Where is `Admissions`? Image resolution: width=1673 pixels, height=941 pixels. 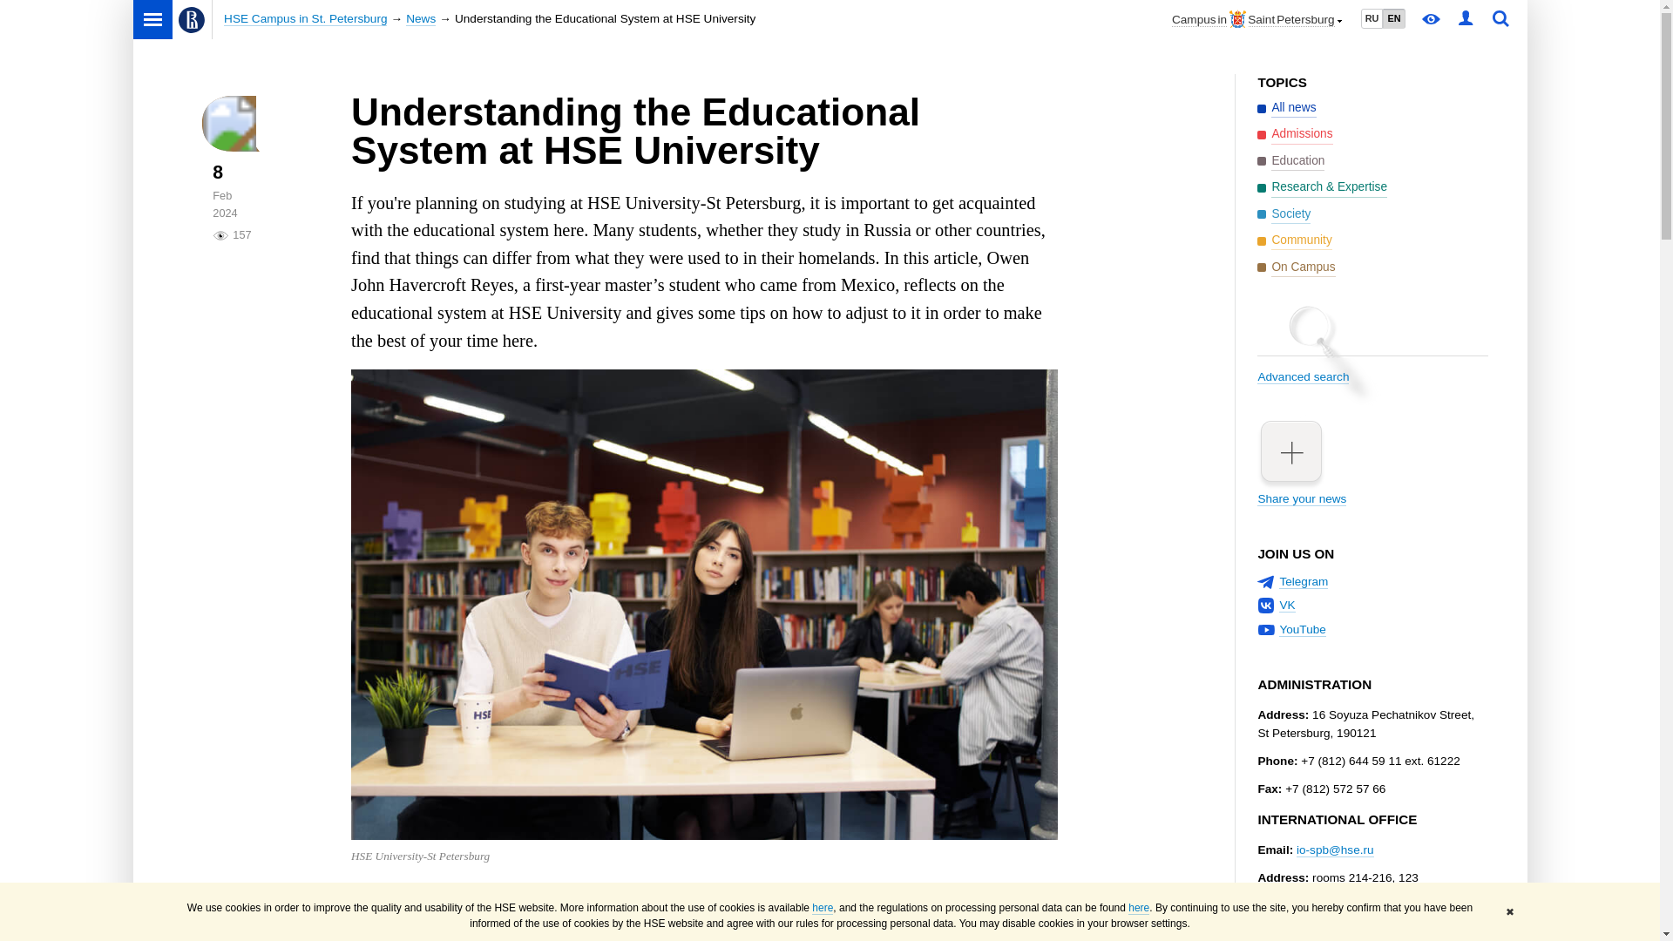
Admissions is located at coordinates (1295, 134).